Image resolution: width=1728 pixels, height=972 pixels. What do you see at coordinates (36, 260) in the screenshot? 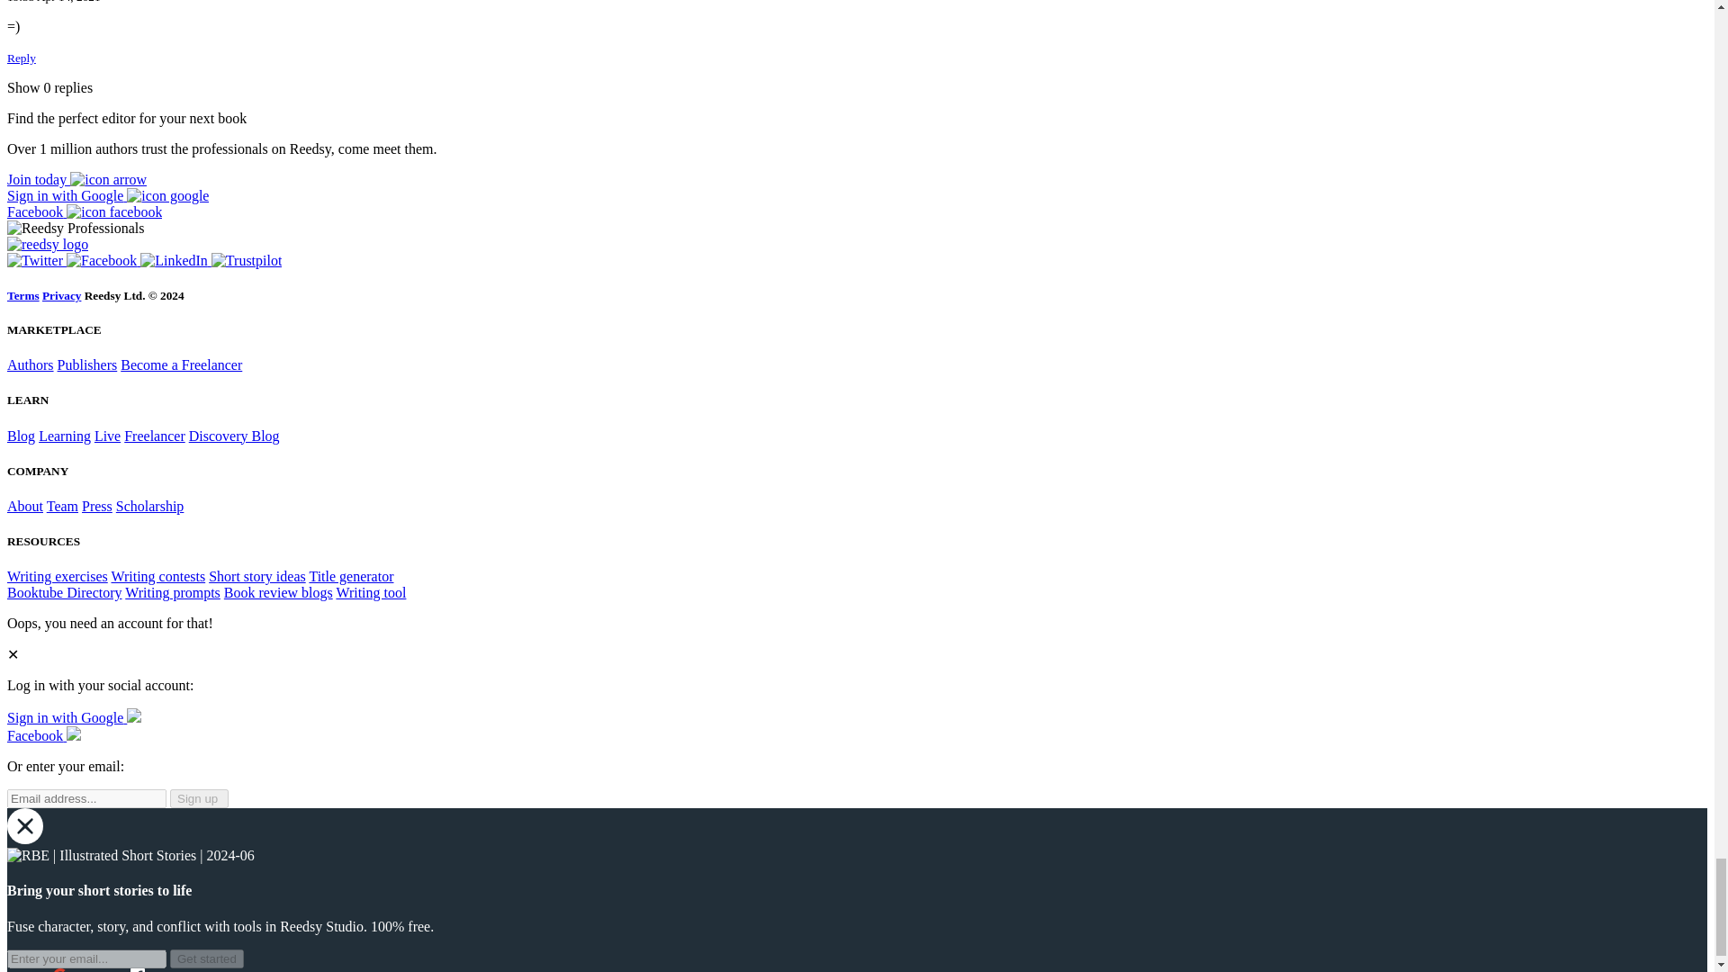
I see `Twitter` at bounding box center [36, 260].